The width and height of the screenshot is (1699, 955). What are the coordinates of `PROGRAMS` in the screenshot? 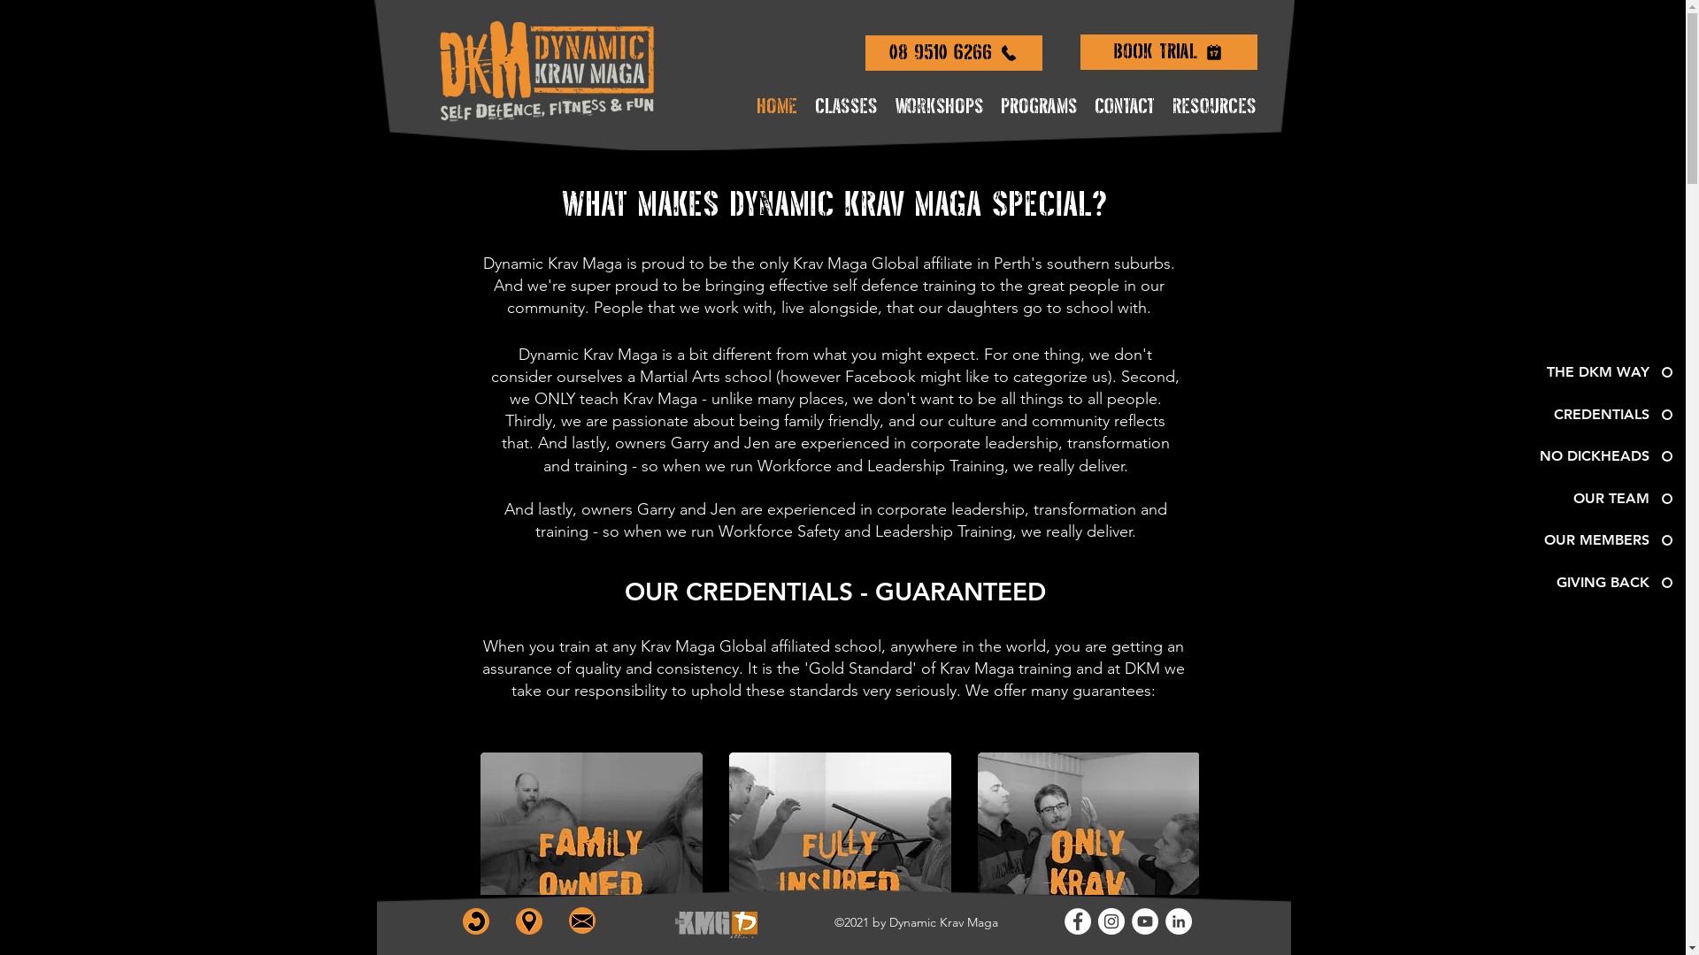 It's located at (1038, 107).